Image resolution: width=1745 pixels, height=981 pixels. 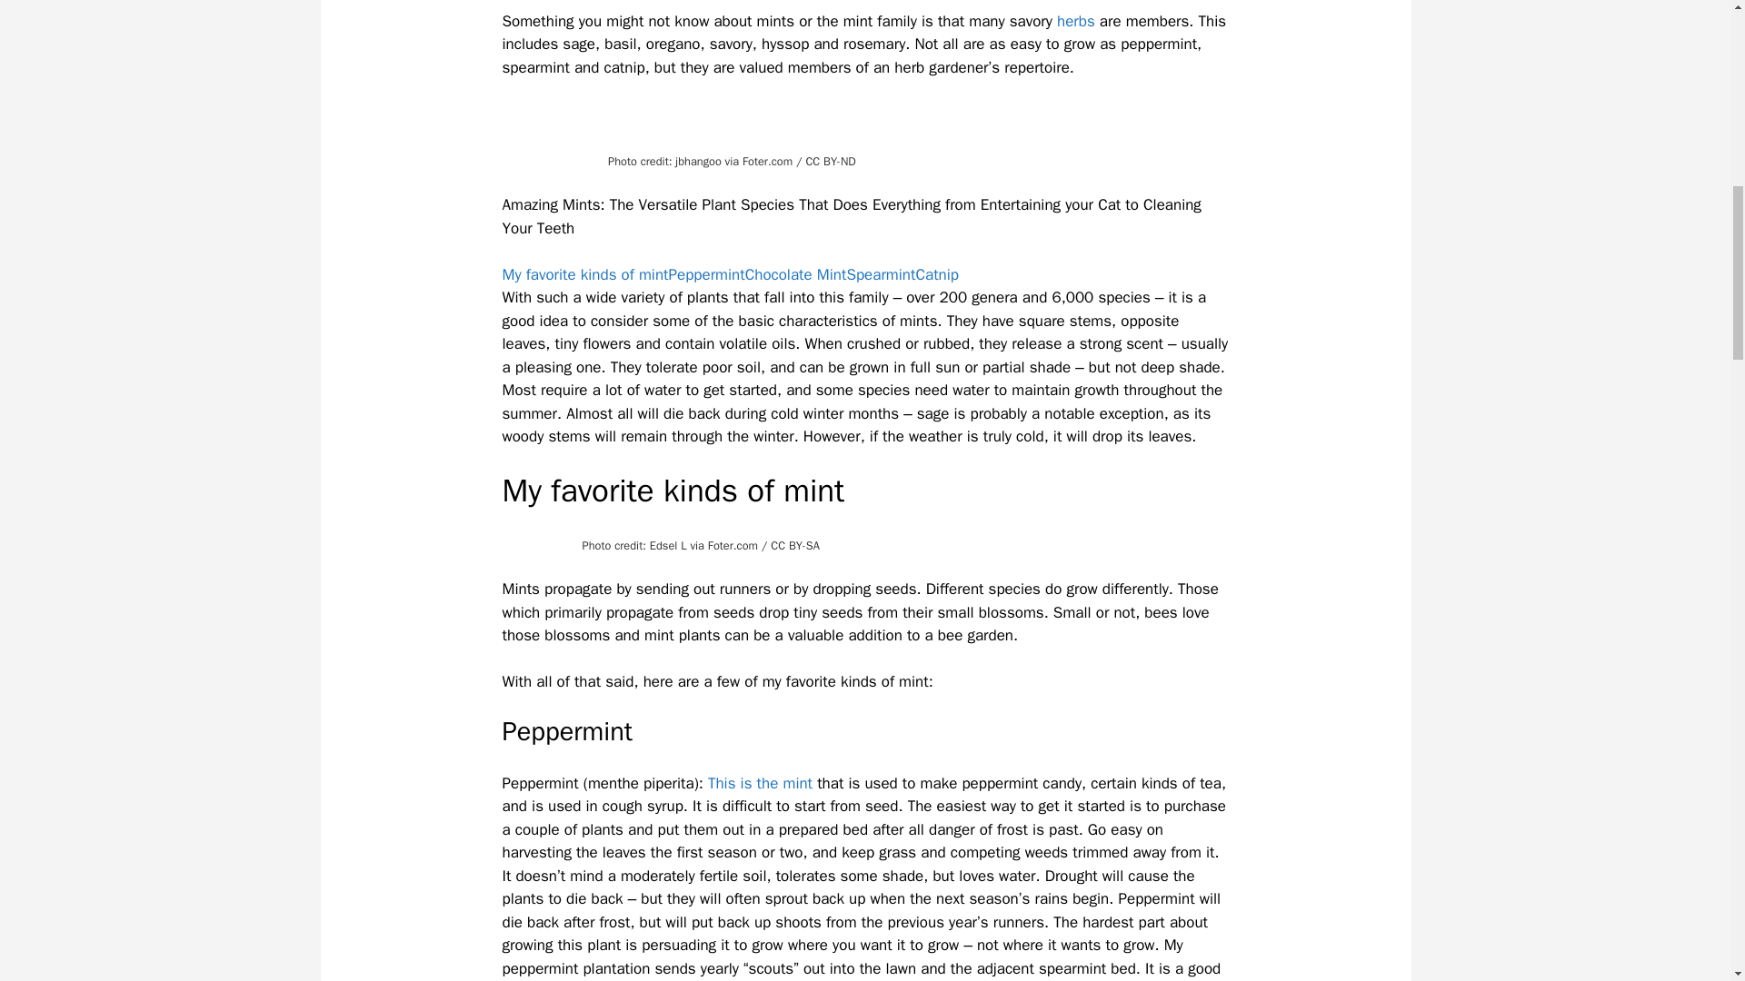 What do you see at coordinates (1076, 20) in the screenshot?
I see `herbs` at bounding box center [1076, 20].